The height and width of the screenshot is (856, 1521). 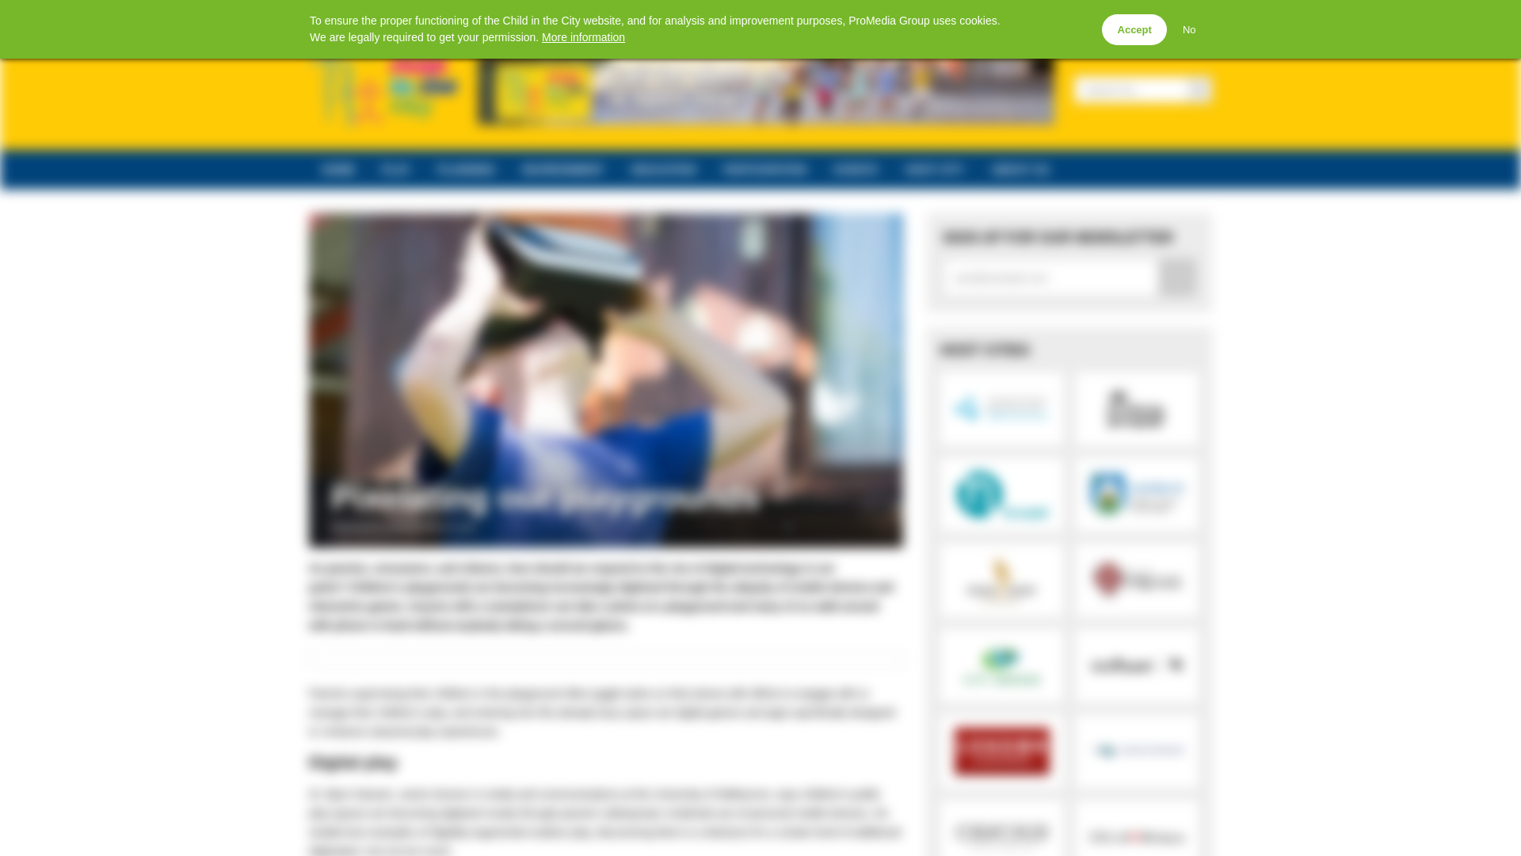 I want to click on YouTube, so click(x=429, y=14).